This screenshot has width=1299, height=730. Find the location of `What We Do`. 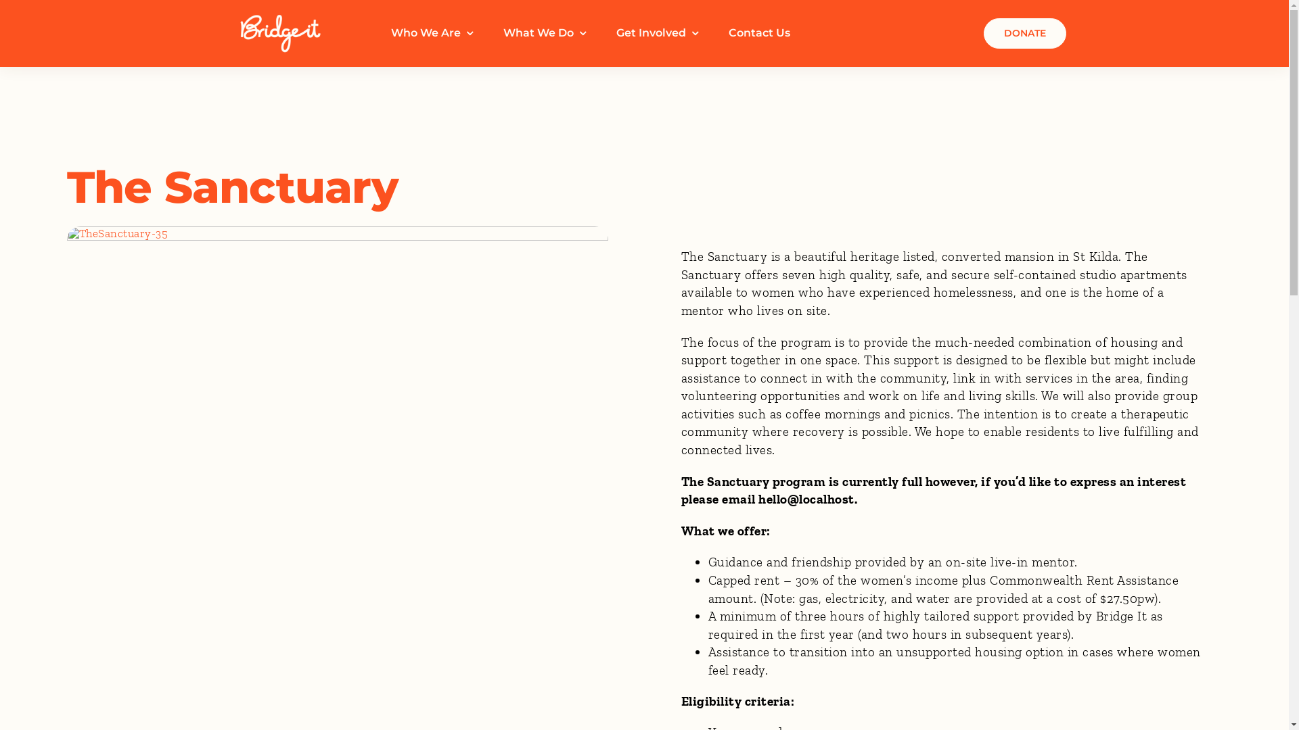

What We Do is located at coordinates (545, 34).